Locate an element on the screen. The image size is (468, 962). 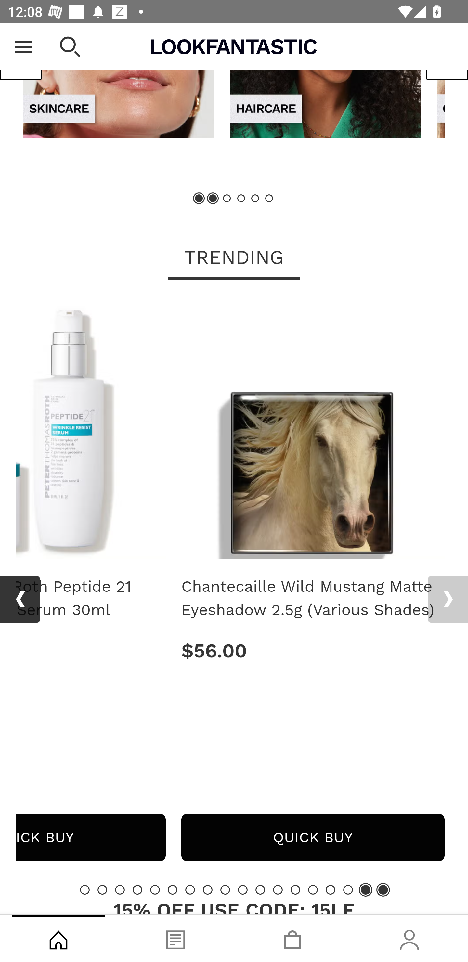
Slide 16 is located at coordinates (348, 889).